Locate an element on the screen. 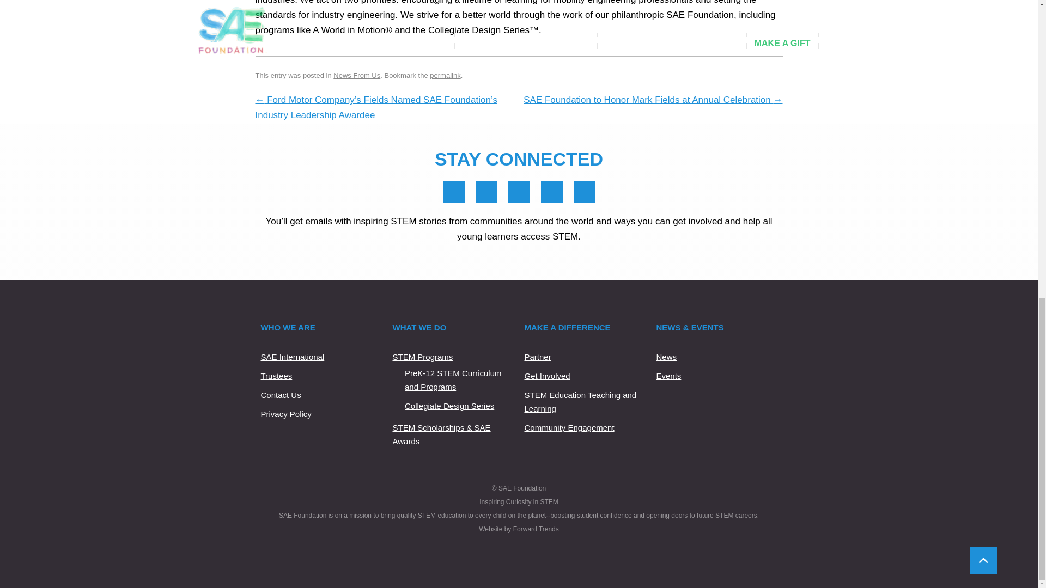 Image resolution: width=1046 pixels, height=588 pixels. Twitter is located at coordinates (519, 192).